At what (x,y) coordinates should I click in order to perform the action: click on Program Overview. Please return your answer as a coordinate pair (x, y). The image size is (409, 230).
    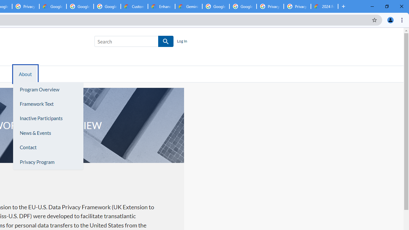
    Looking at the image, I should click on (48, 89).